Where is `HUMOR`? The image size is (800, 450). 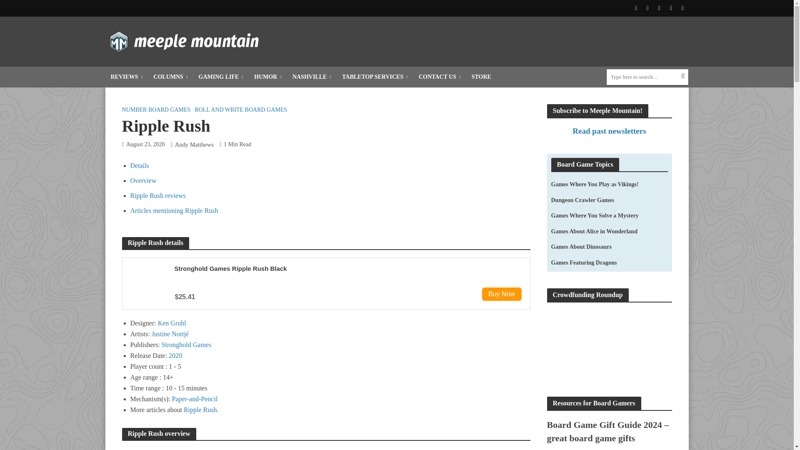 HUMOR is located at coordinates (268, 77).